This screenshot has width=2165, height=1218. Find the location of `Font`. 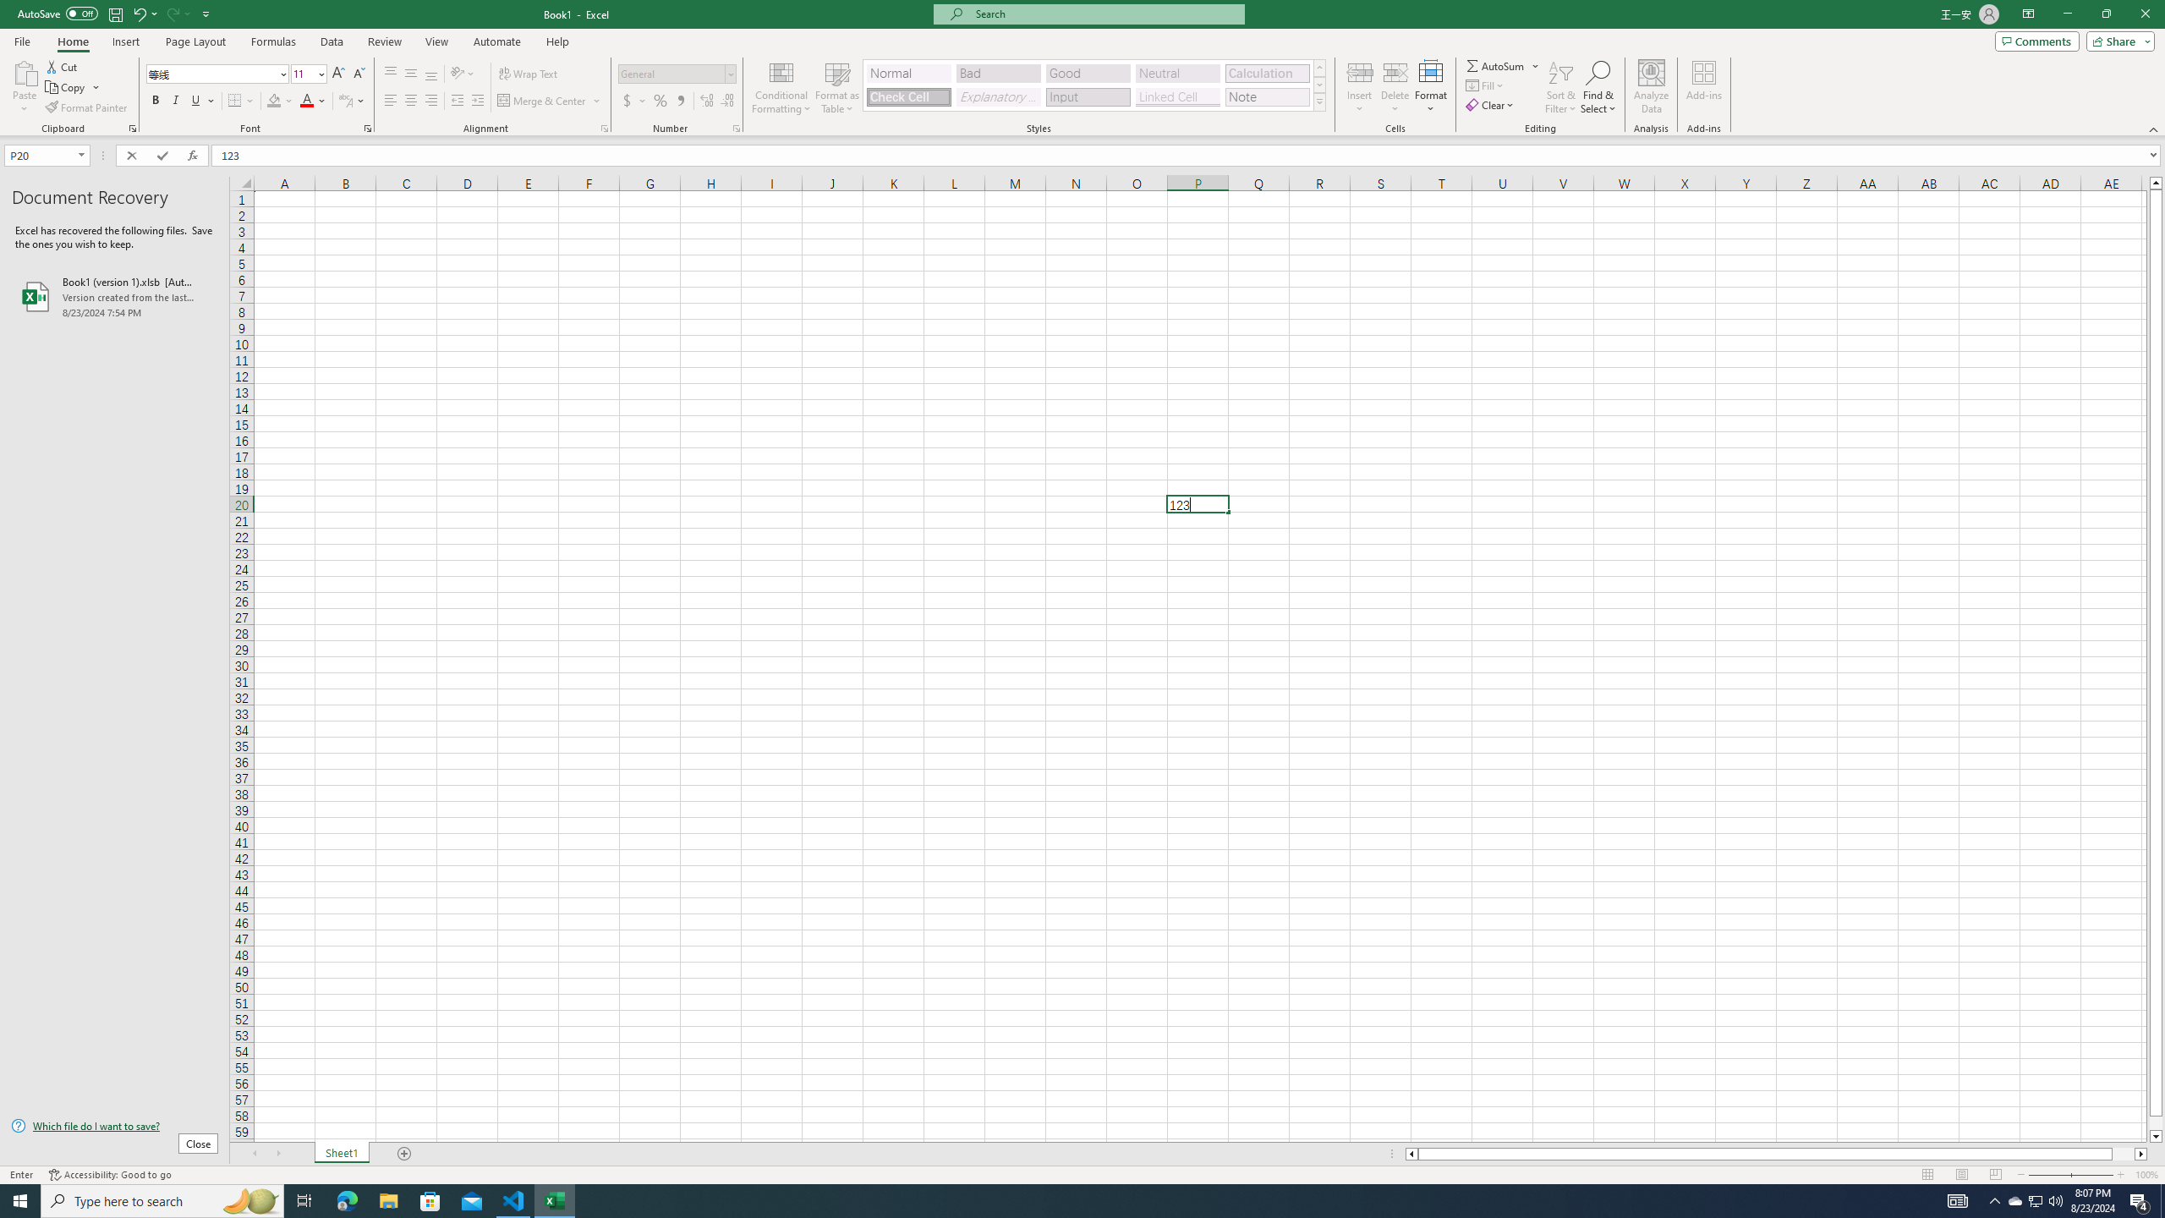

Font is located at coordinates (211, 73).